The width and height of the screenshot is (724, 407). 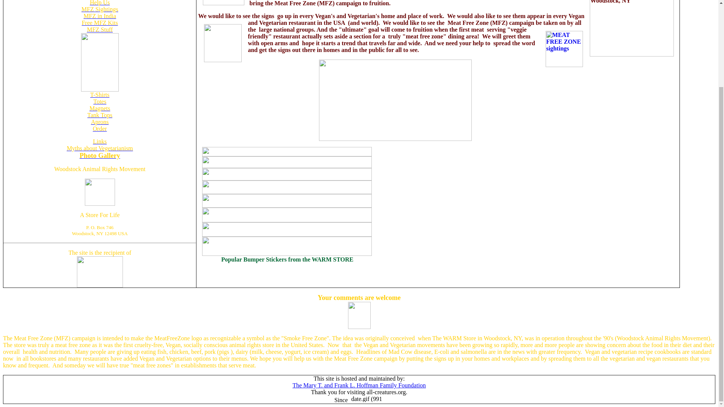 I want to click on Links, so click(x=100, y=142).